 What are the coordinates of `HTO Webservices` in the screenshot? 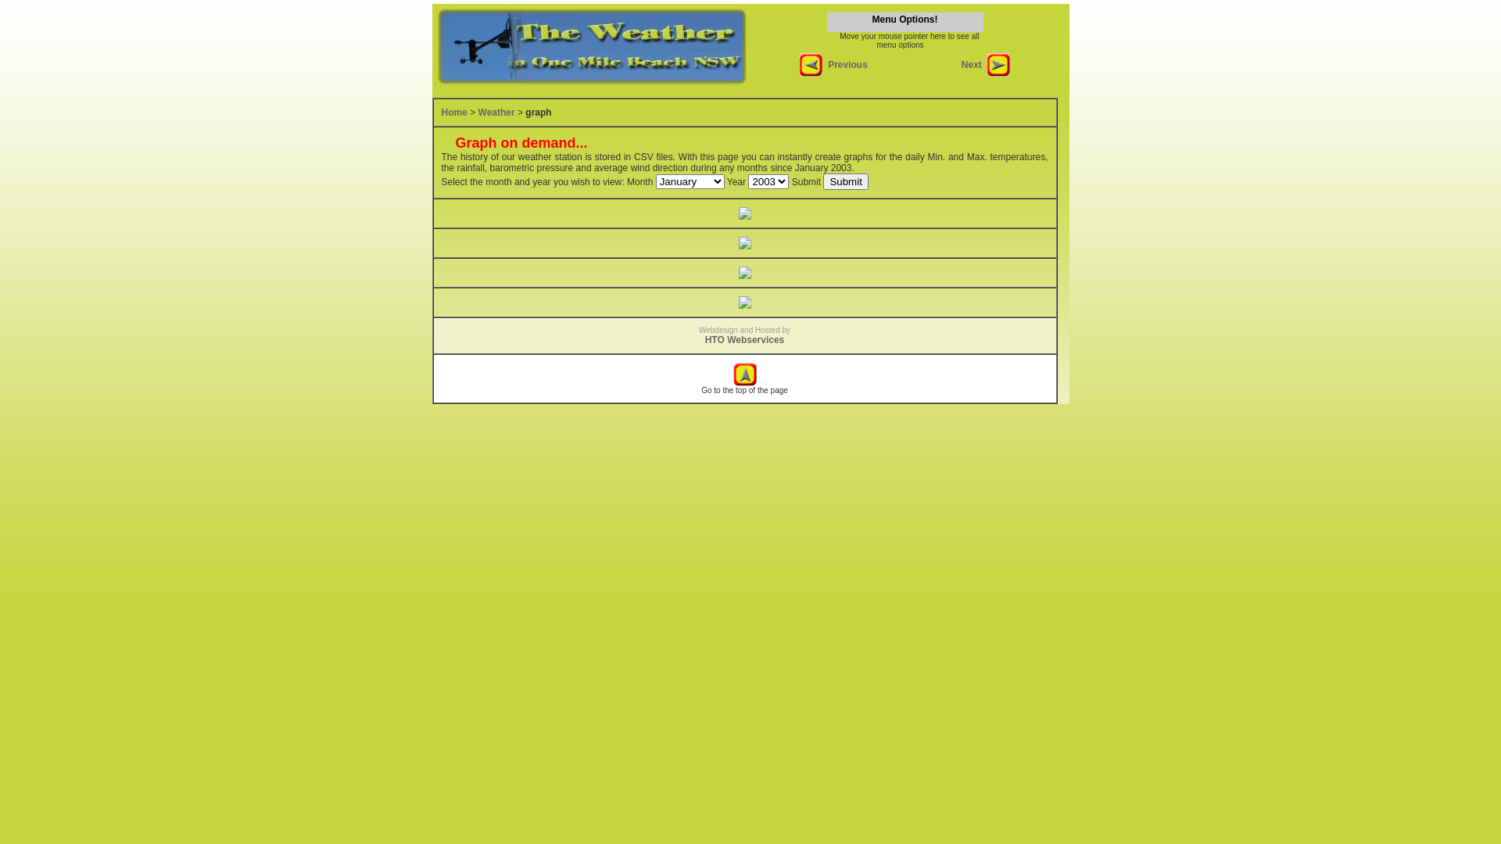 It's located at (745, 340).